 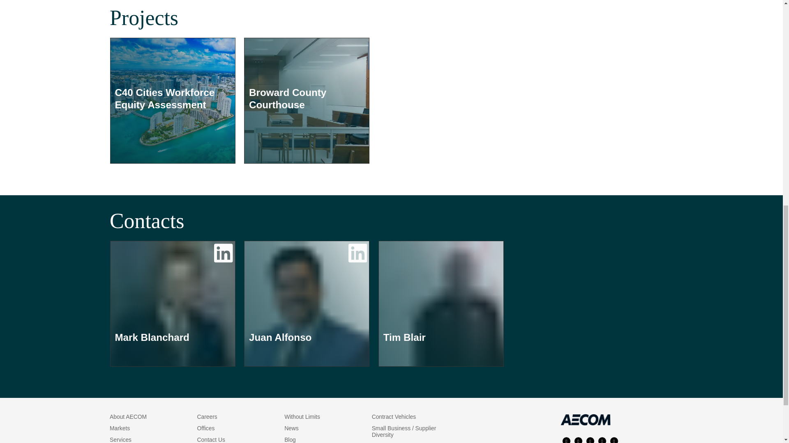 What do you see at coordinates (128, 416) in the screenshot?
I see `About AECOM` at bounding box center [128, 416].